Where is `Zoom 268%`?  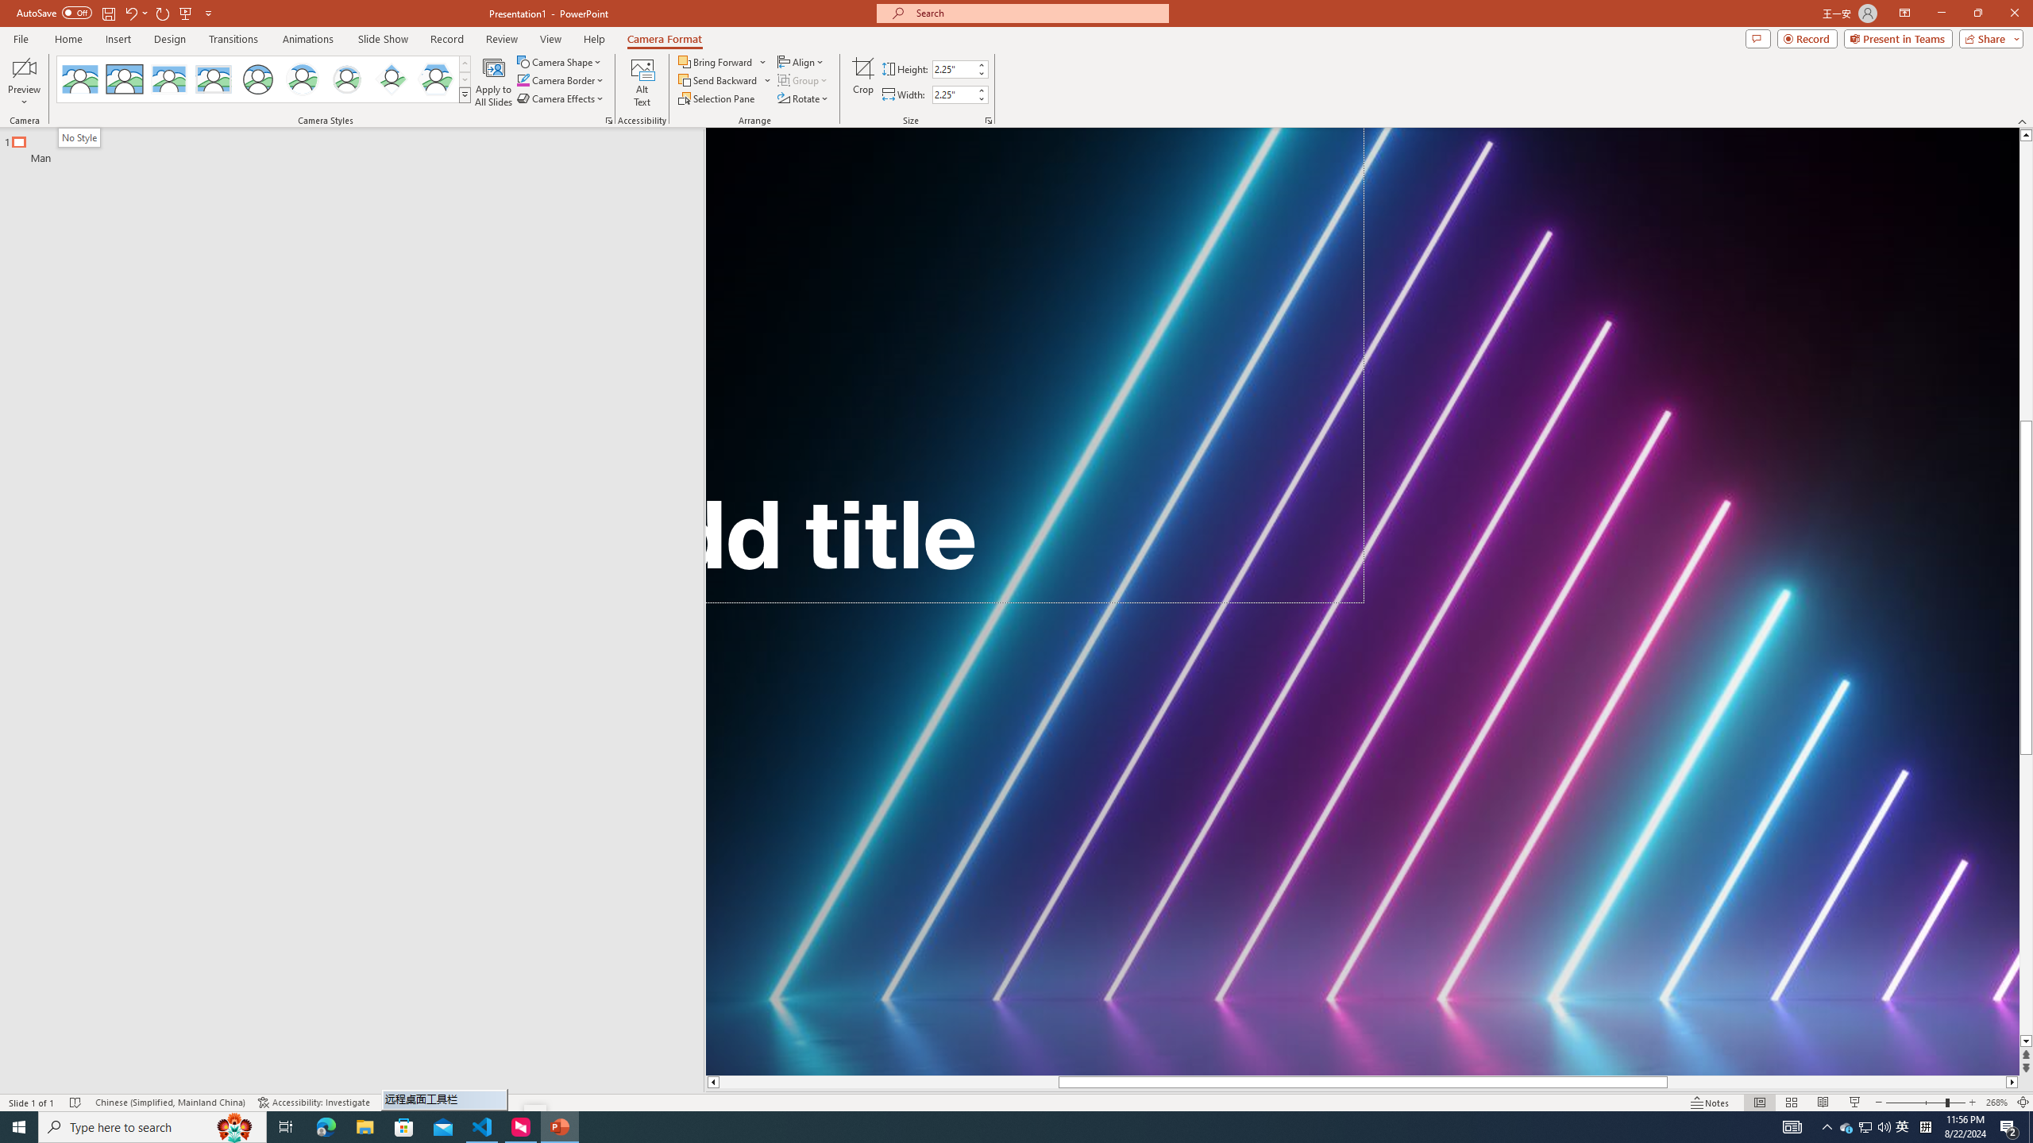
Zoom 268% is located at coordinates (1996, 1103).